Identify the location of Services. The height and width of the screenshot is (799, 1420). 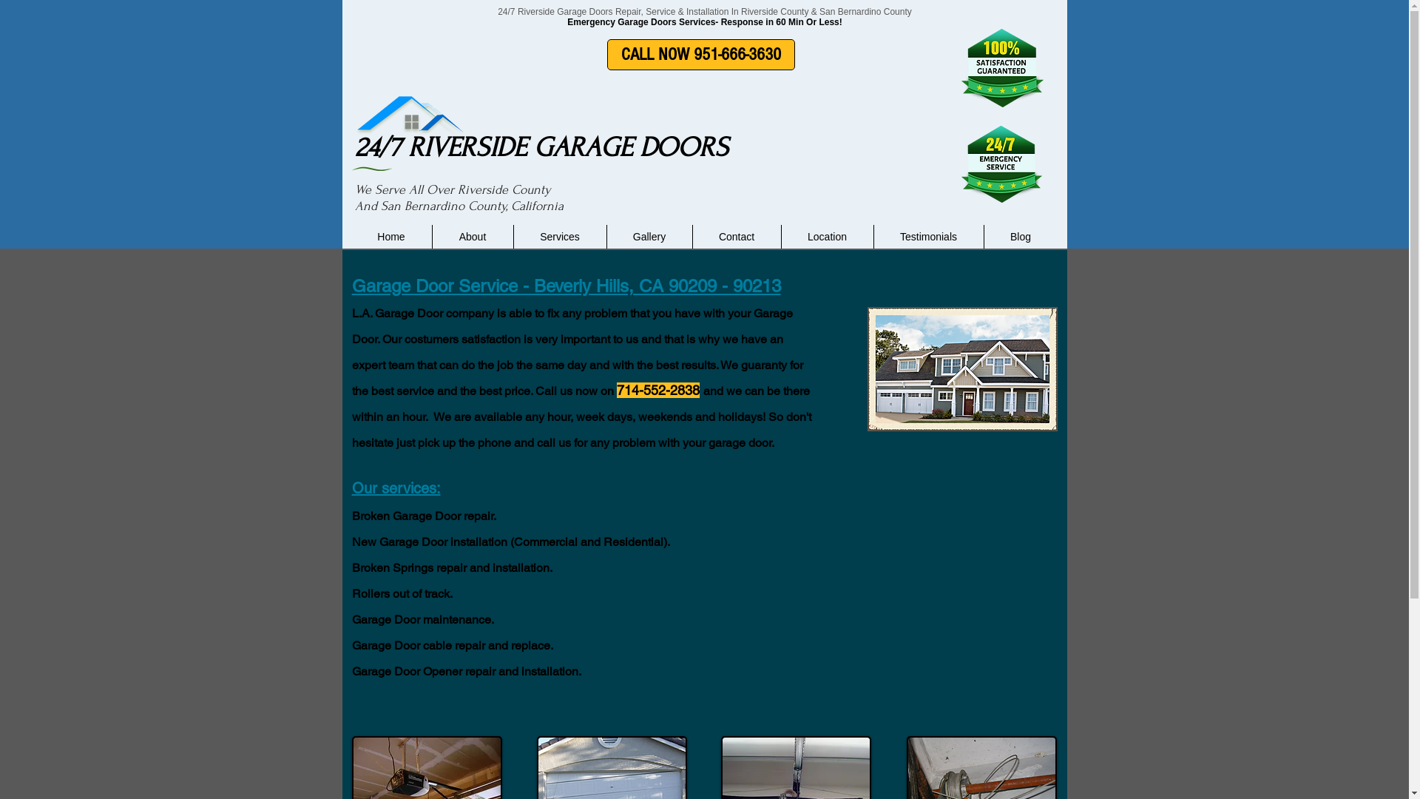
(559, 237).